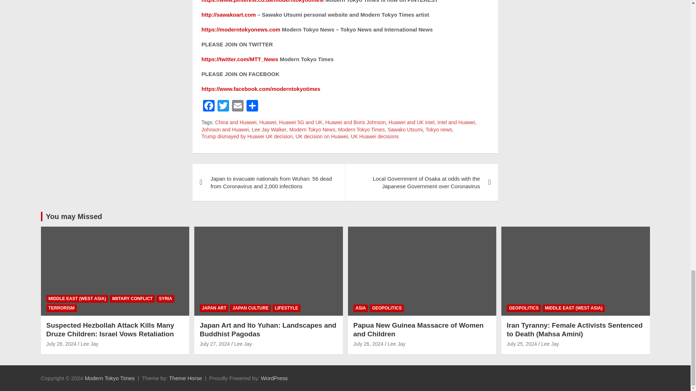  What do you see at coordinates (252, 106) in the screenshot?
I see `Share` at bounding box center [252, 106].